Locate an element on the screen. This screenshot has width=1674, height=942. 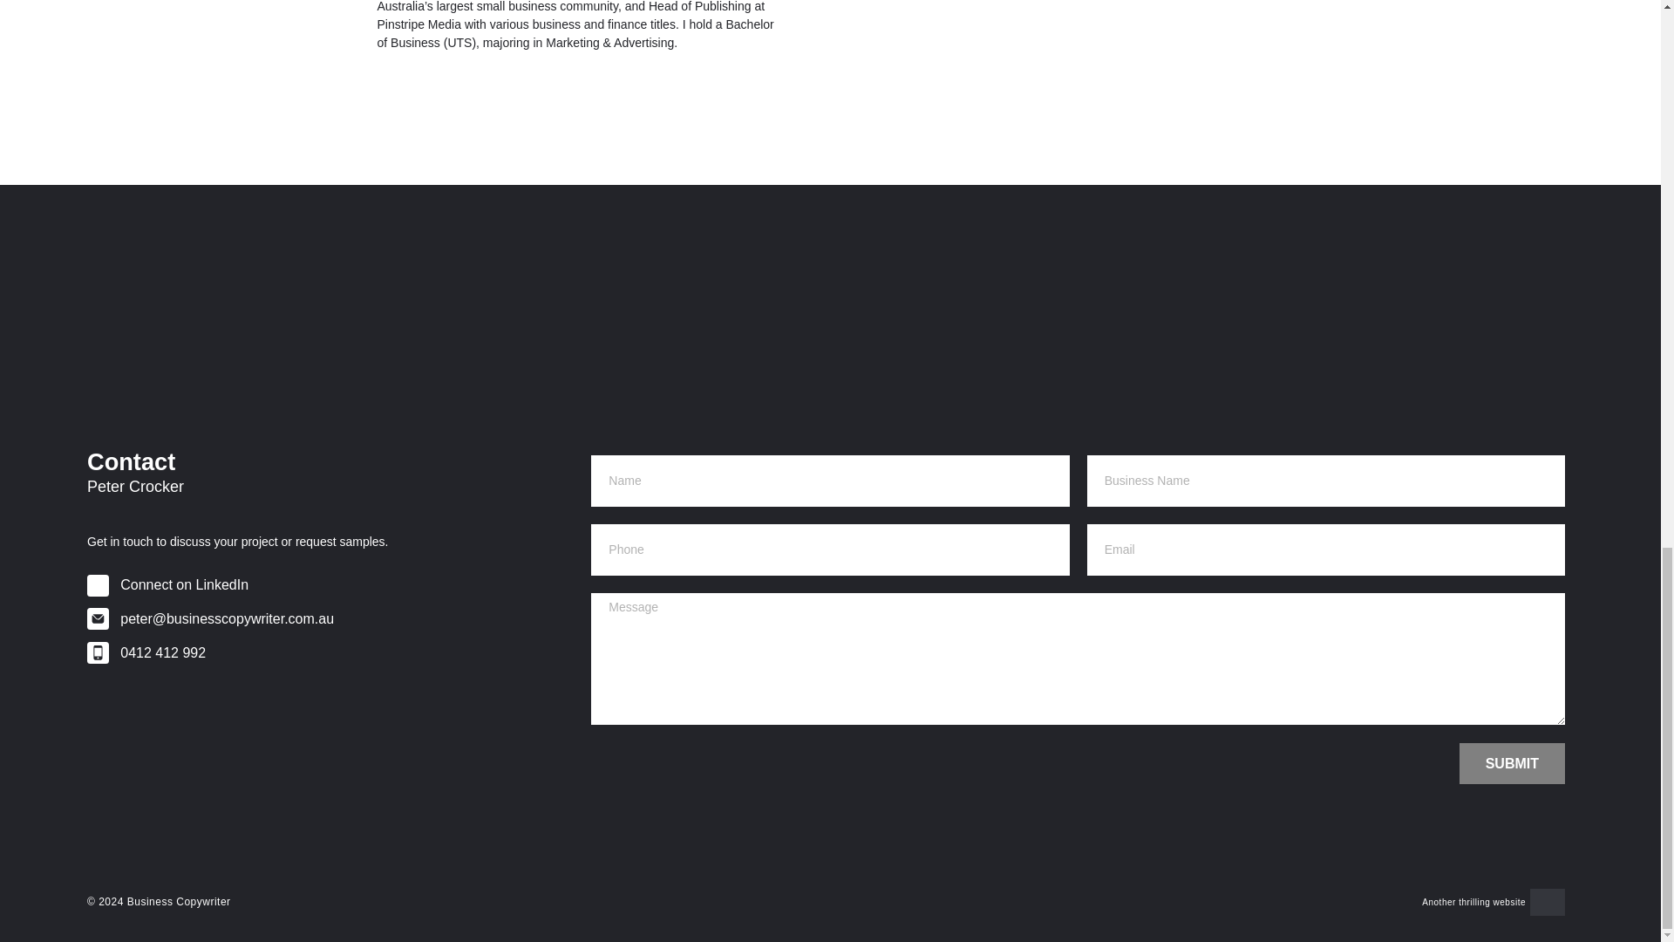
0412 412 992 is located at coordinates (335, 652).